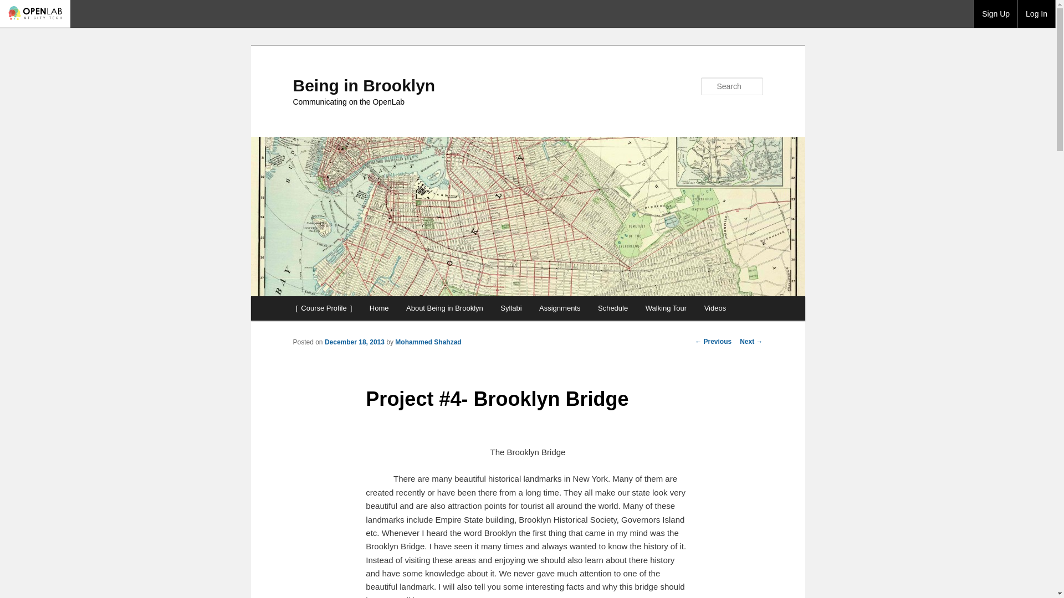 This screenshot has width=1064, height=598. What do you see at coordinates (364, 85) in the screenshot?
I see `Being in Brooklyn` at bounding box center [364, 85].